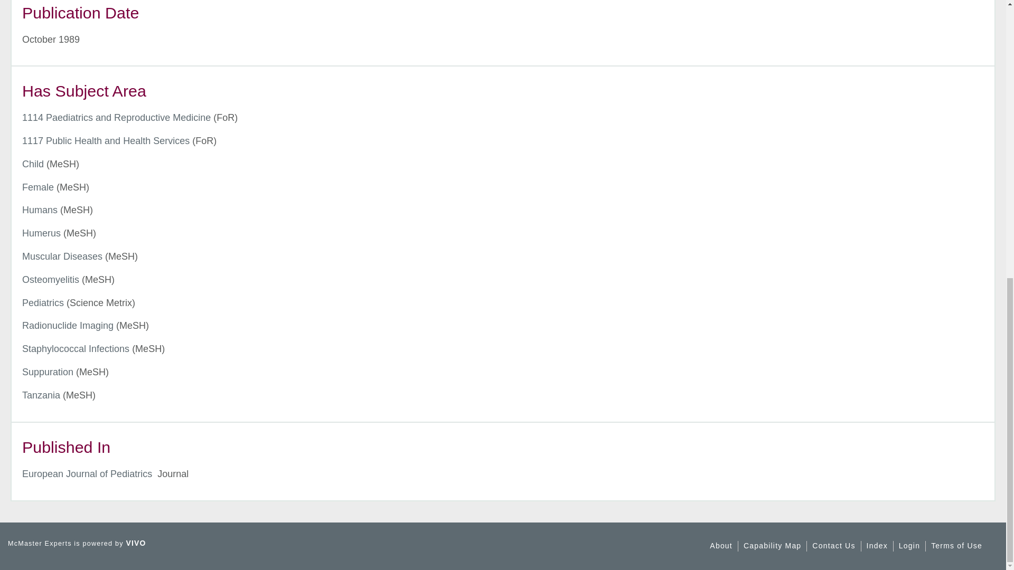 This screenshot has height=570, width=1014. Describe the element at coordinates (87, 474) in the screenshot. I see `European Journal of Pediatrics` at that location.